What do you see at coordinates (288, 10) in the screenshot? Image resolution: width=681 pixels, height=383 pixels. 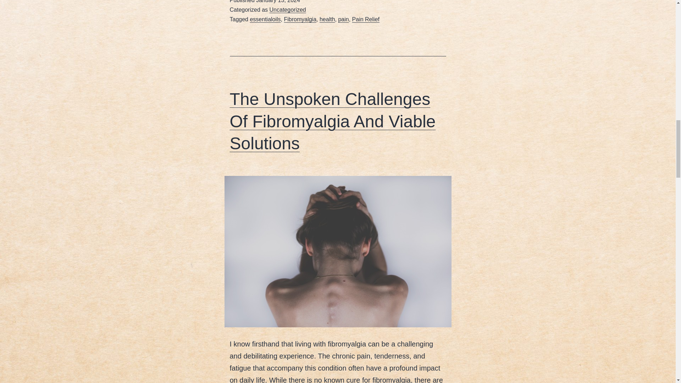 I see `Uncategorized` at bounding box center [288, 10].